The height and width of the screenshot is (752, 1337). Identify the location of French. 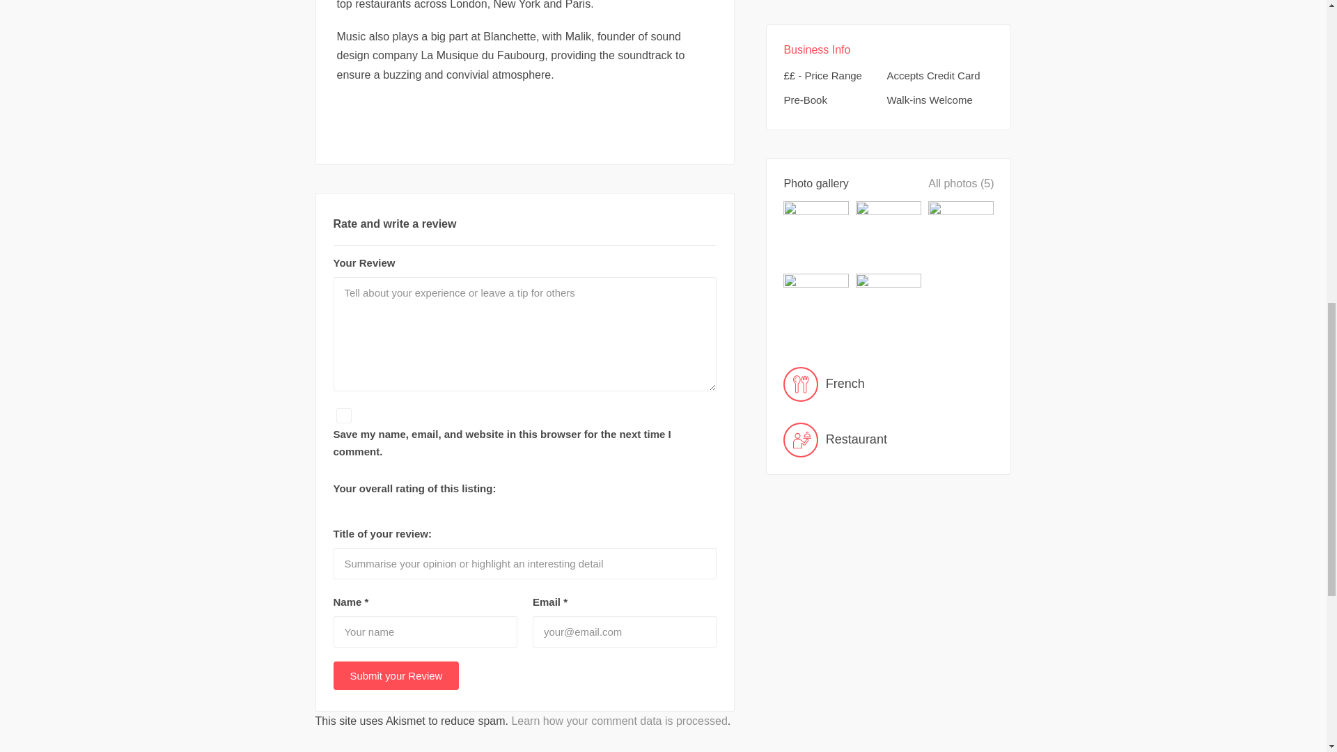
(889, 384).